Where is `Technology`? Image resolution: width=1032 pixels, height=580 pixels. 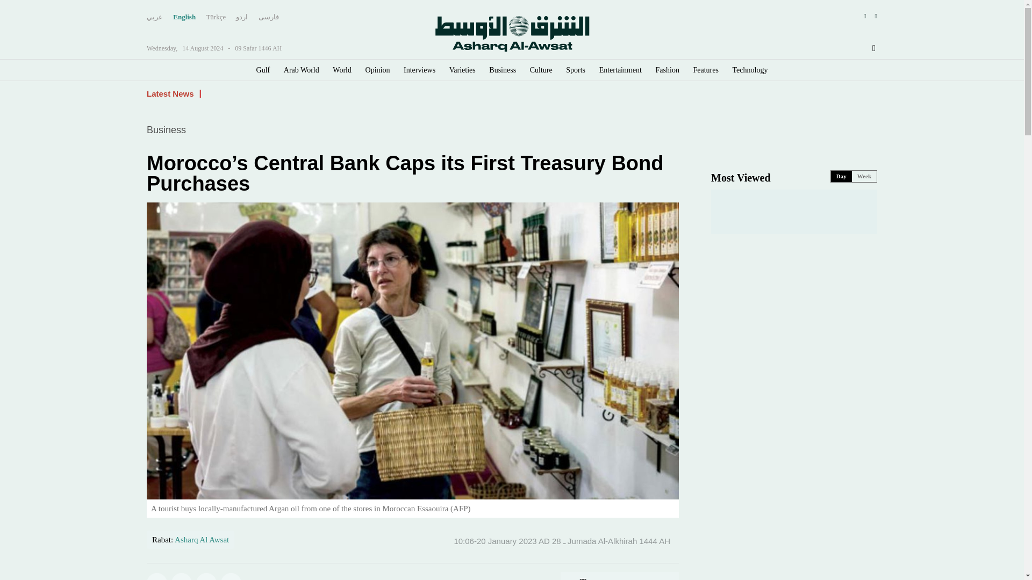 Technology is located at coordinates (750, 70).